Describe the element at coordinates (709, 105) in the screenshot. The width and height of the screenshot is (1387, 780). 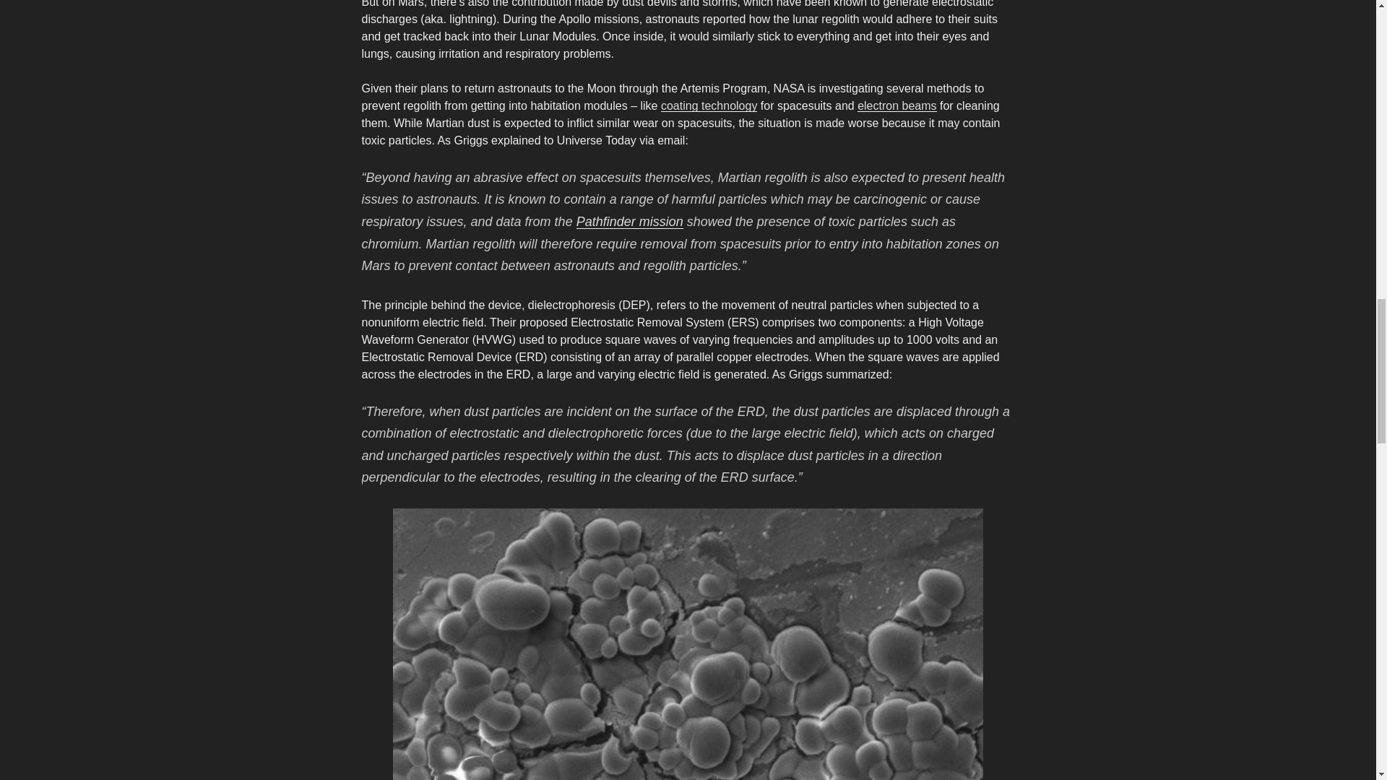
I see `coating technology` at that location.